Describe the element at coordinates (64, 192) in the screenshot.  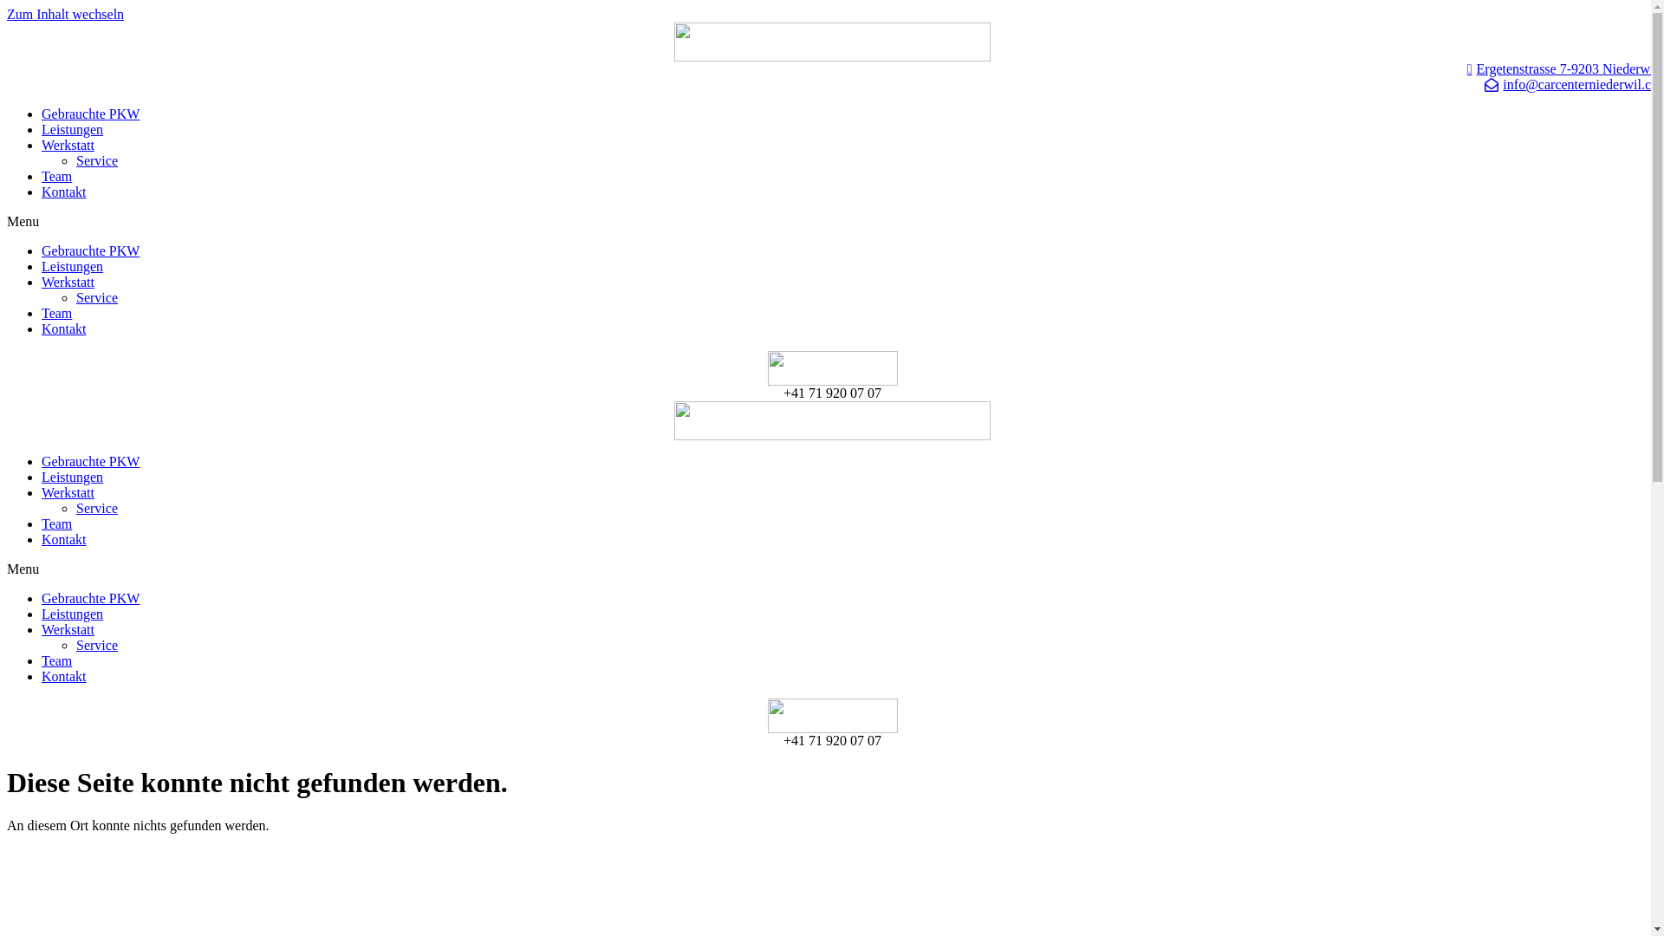
I see `Kontakt` at that location.